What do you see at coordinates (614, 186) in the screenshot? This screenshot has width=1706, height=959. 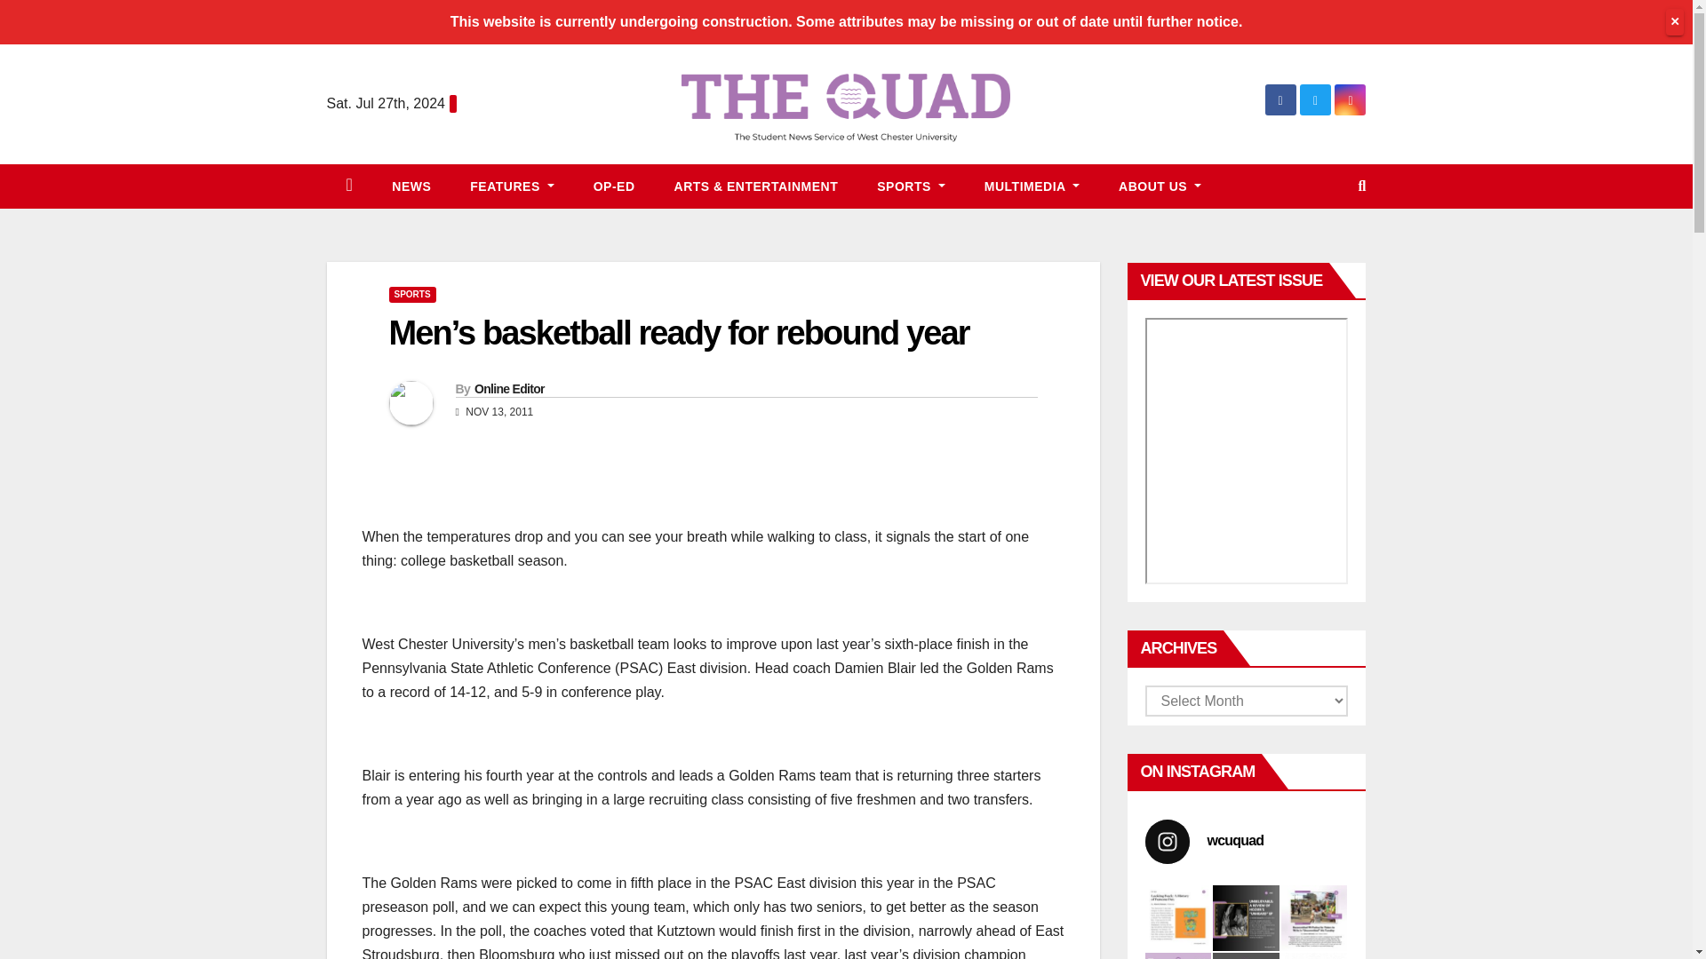 I see `OP-ED` at bounding box center [614, 186].